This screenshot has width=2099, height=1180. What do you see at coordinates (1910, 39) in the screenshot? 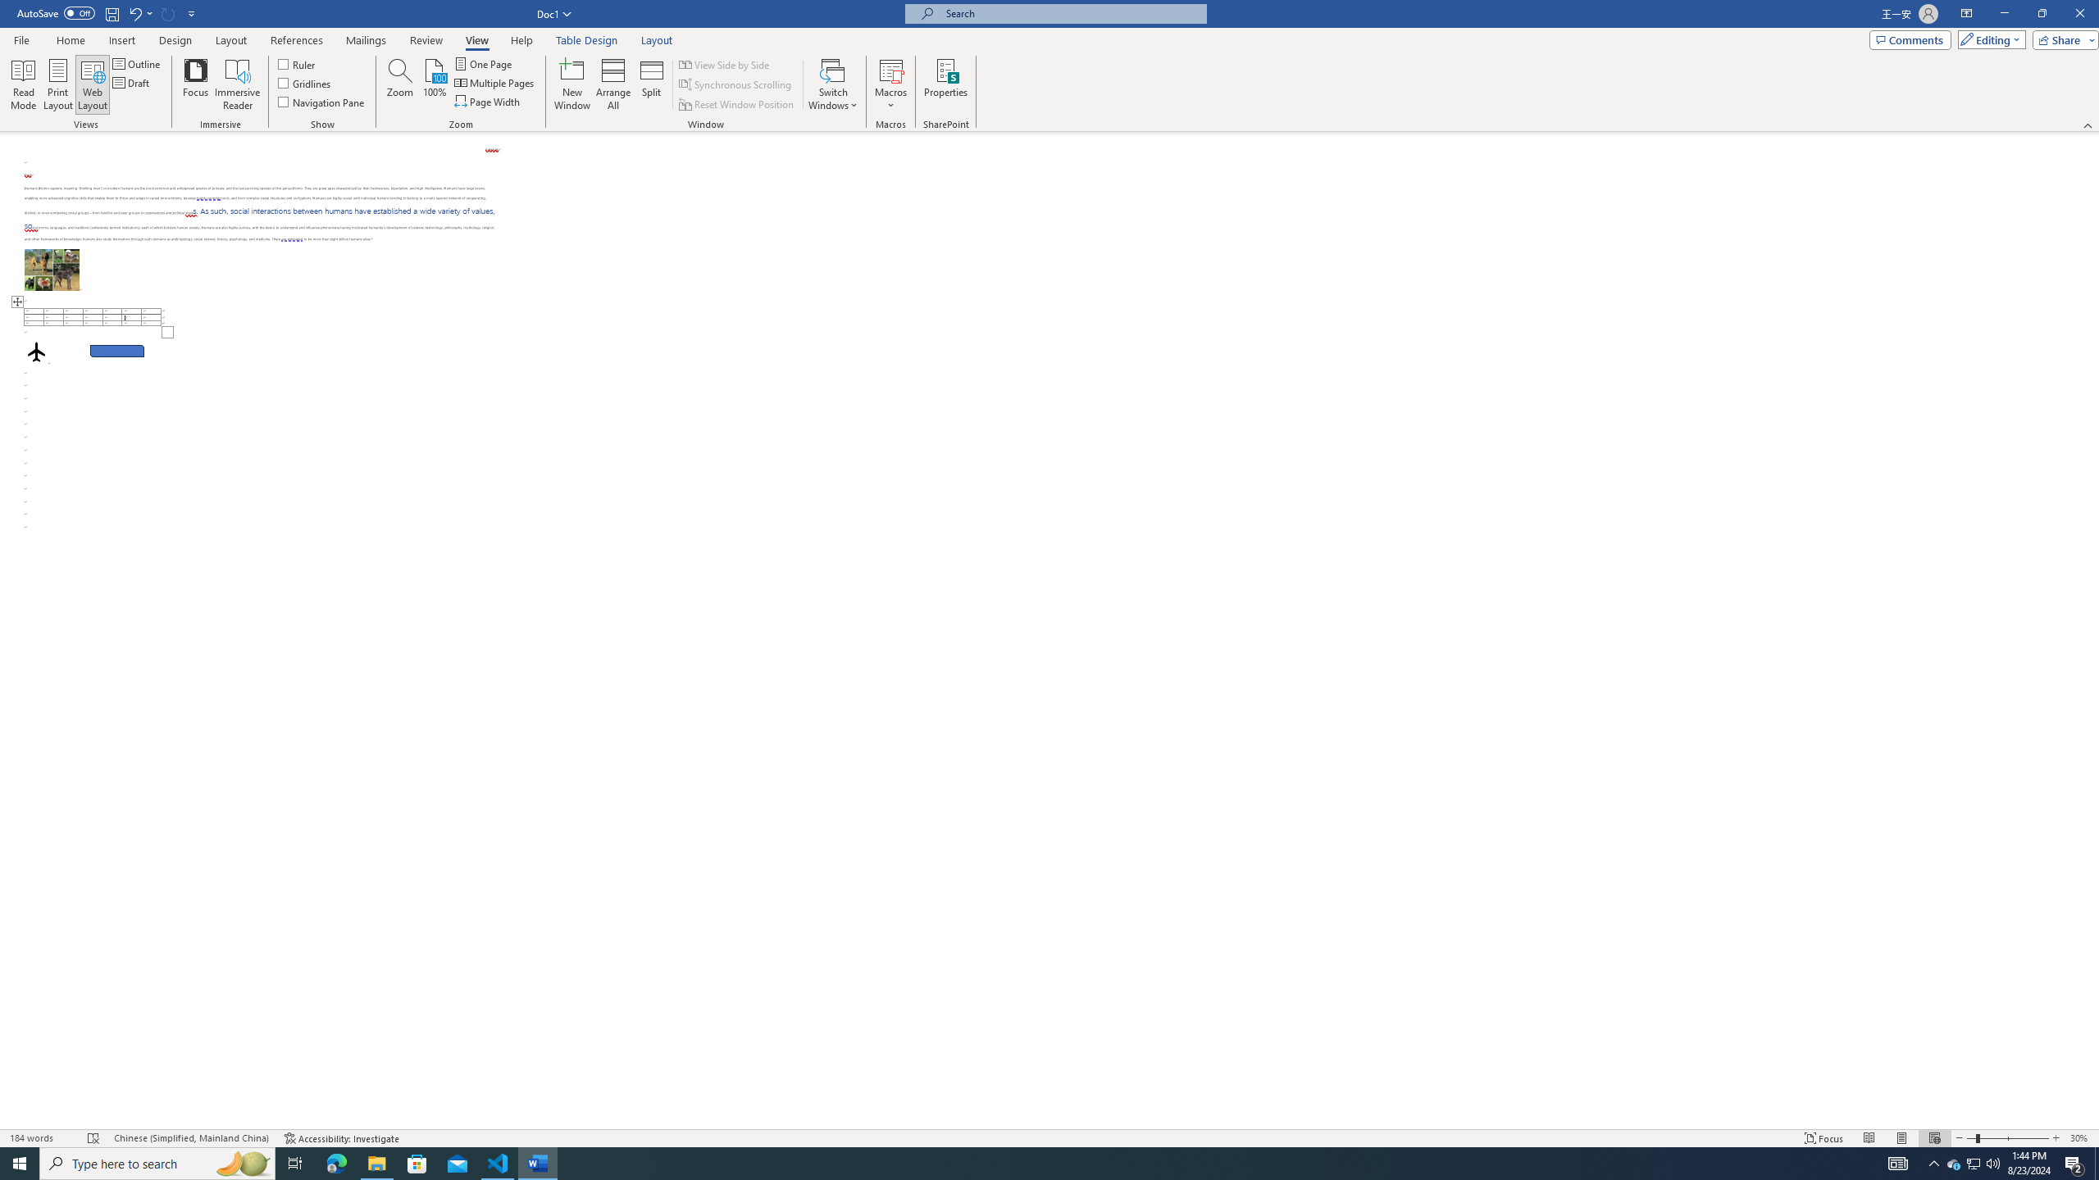
I see `Comments` at bounding box center [1910, 39].